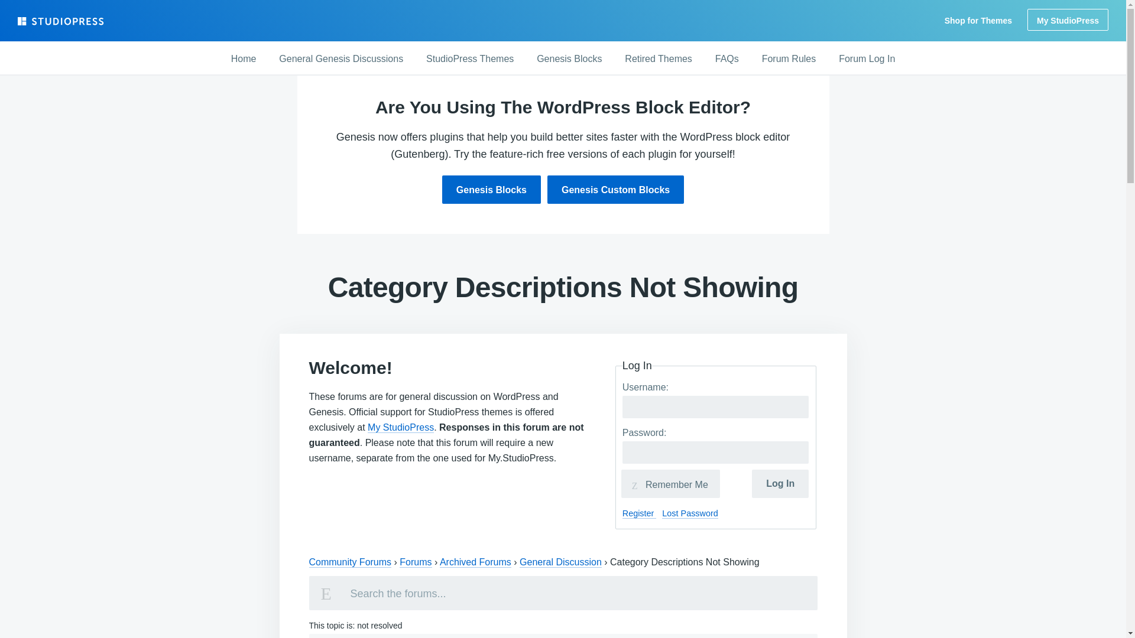 Image resolution: width=1135 pixels, height=638 pixels. Describe the element at coordinates (727, 59) in the screenshot. I see `FAQs` at that location.